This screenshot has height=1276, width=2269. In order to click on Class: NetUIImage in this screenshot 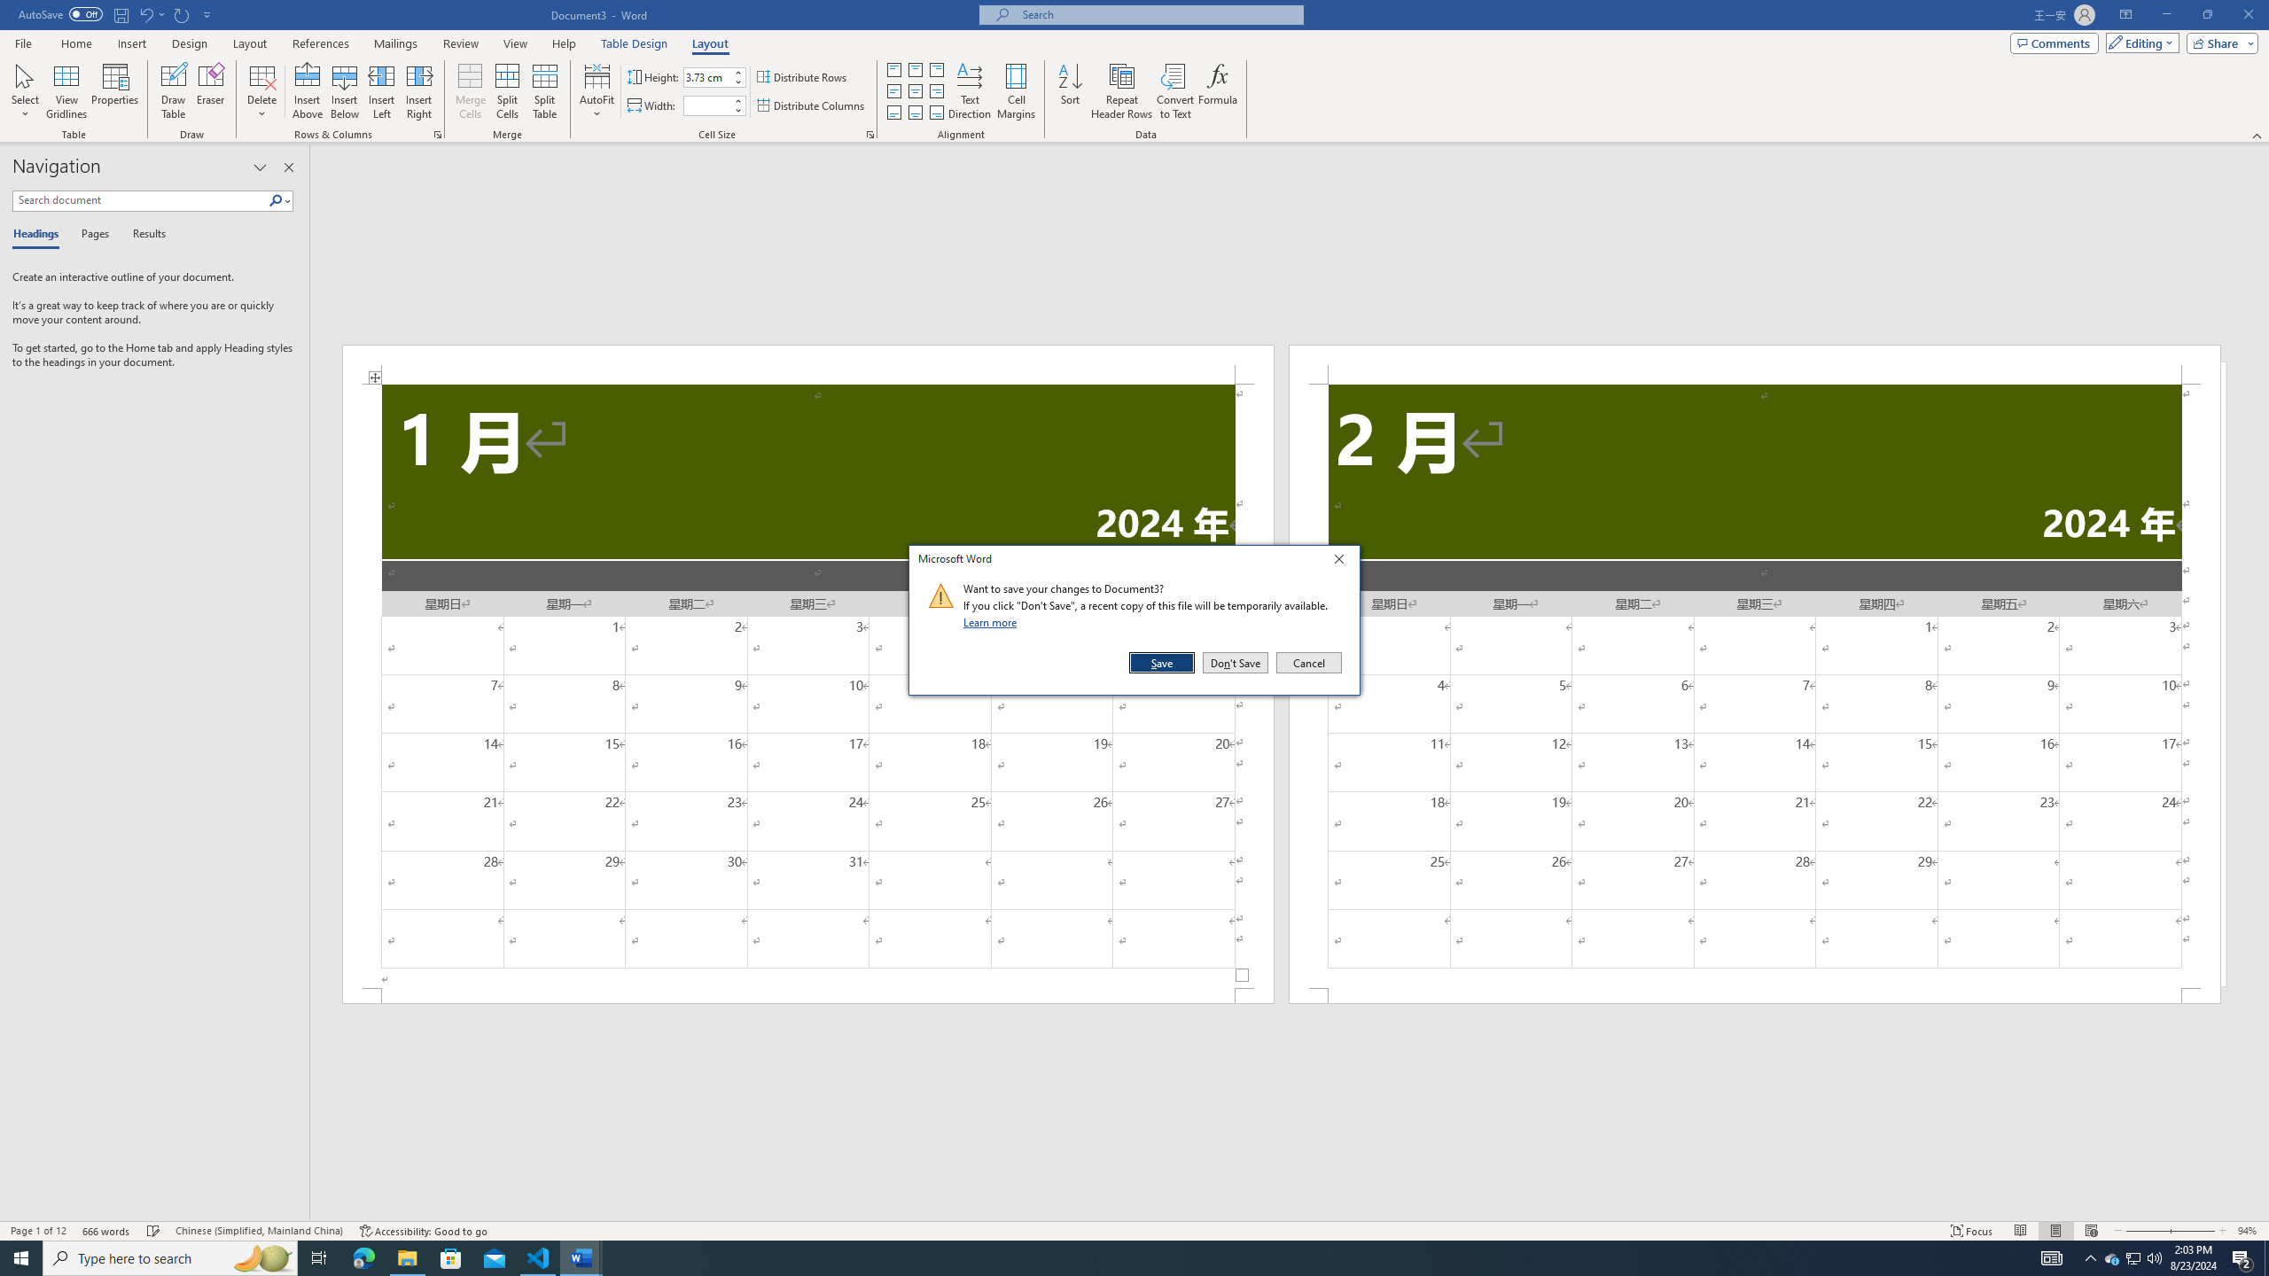, I will do `click(941, 595)`.